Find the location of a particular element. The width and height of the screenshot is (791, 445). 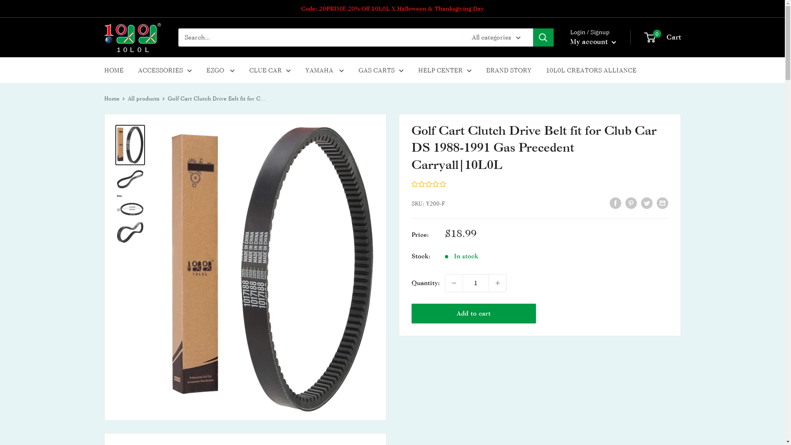

YAMAHA is located at coordinates (324, 70).